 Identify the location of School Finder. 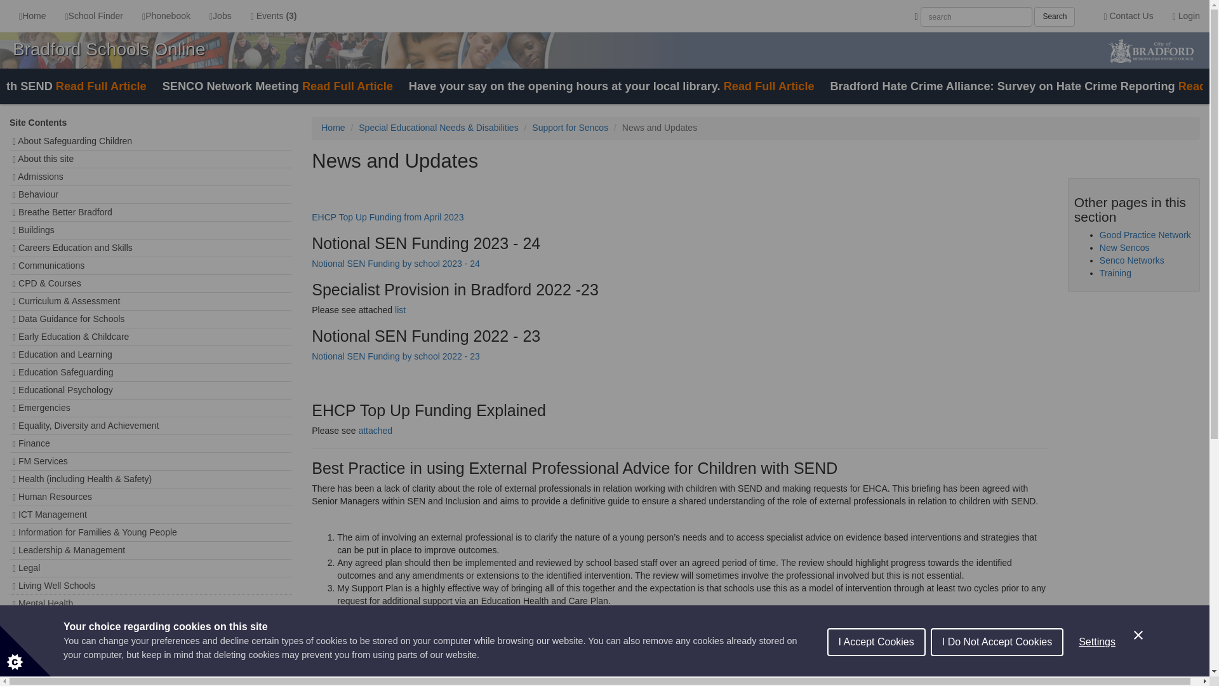
(94, 15).